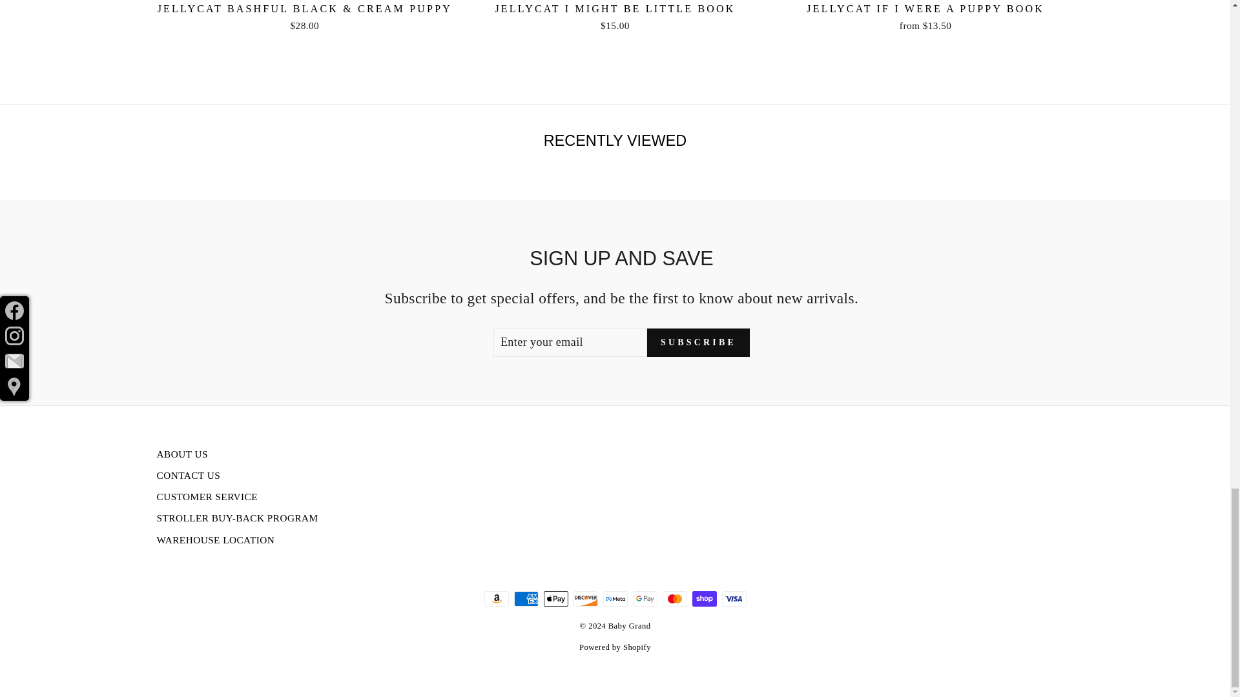 The width and height of the screenshot is (1240, 697). What do you see at coordinates (555, 598) in the screenshot?
I see `Apple Pay` at bounding box center [555, 598].